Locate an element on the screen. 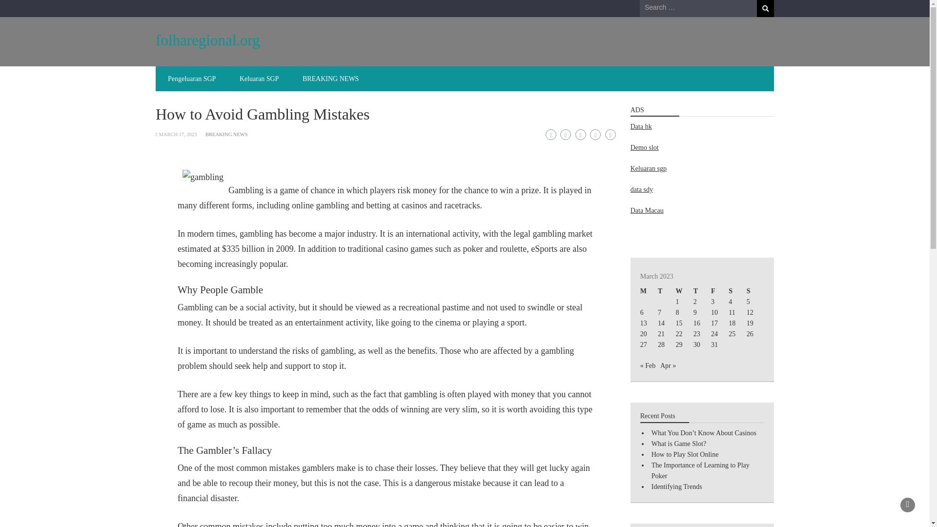 Image resolution: width=937 pixels, height=527 pixels. 8 is located at coordinates (677, 312).